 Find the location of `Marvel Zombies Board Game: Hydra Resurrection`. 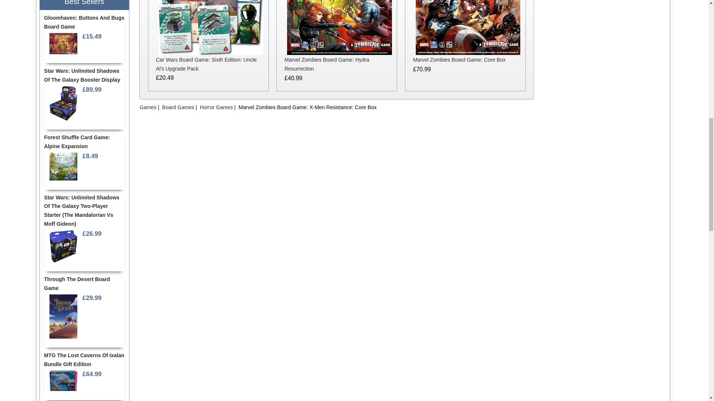

Marvel Zombies Board Game: Hydra Resurrection is located at coordinates (339, 27).